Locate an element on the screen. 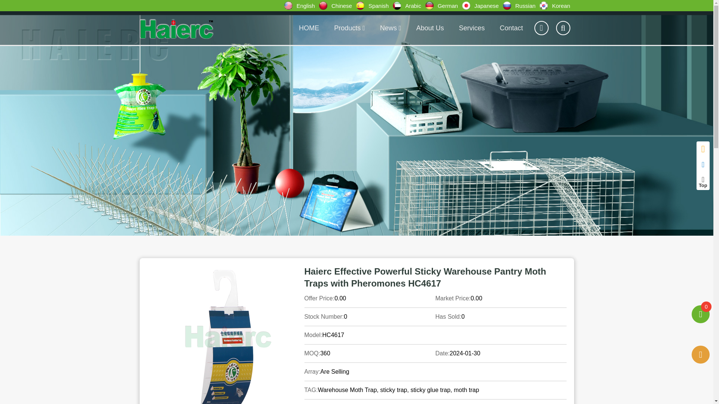 This screenshot has height=404, width=719. HOME is located at coordinates (309, 28).